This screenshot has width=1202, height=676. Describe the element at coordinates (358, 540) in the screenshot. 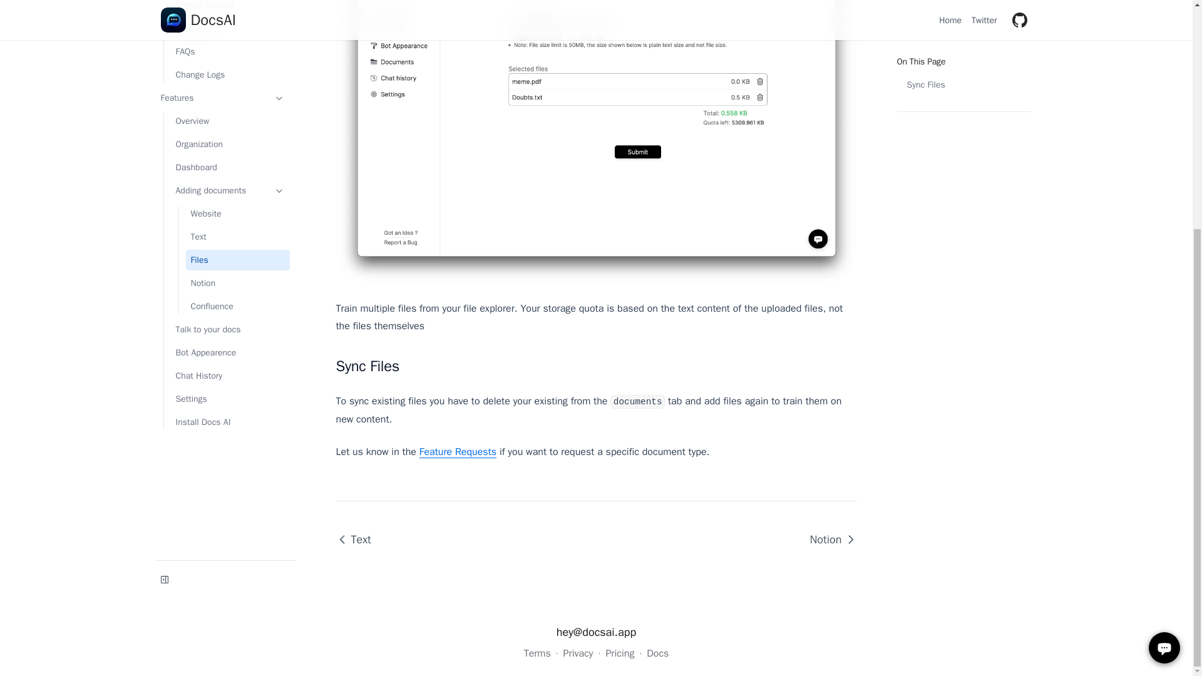

I see `Text` at that location.